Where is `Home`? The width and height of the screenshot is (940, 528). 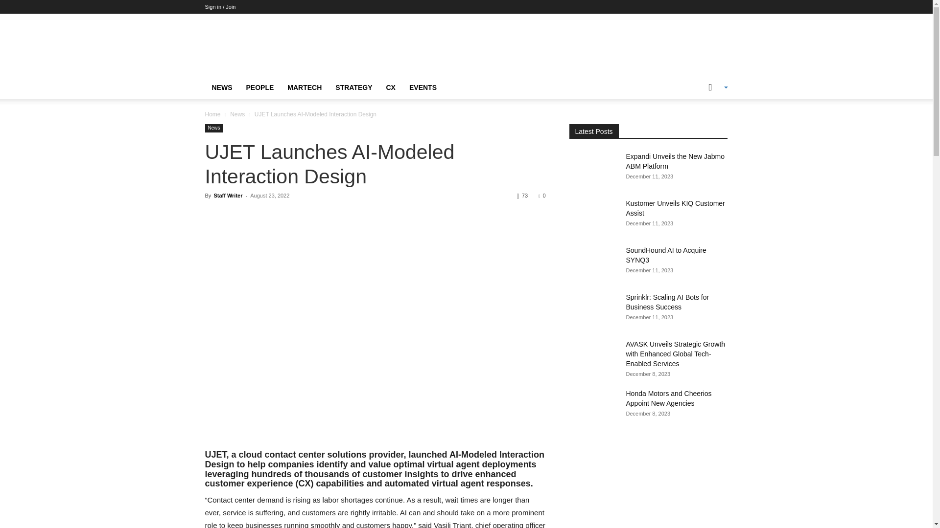 Home is located at coordinates (212, 114).